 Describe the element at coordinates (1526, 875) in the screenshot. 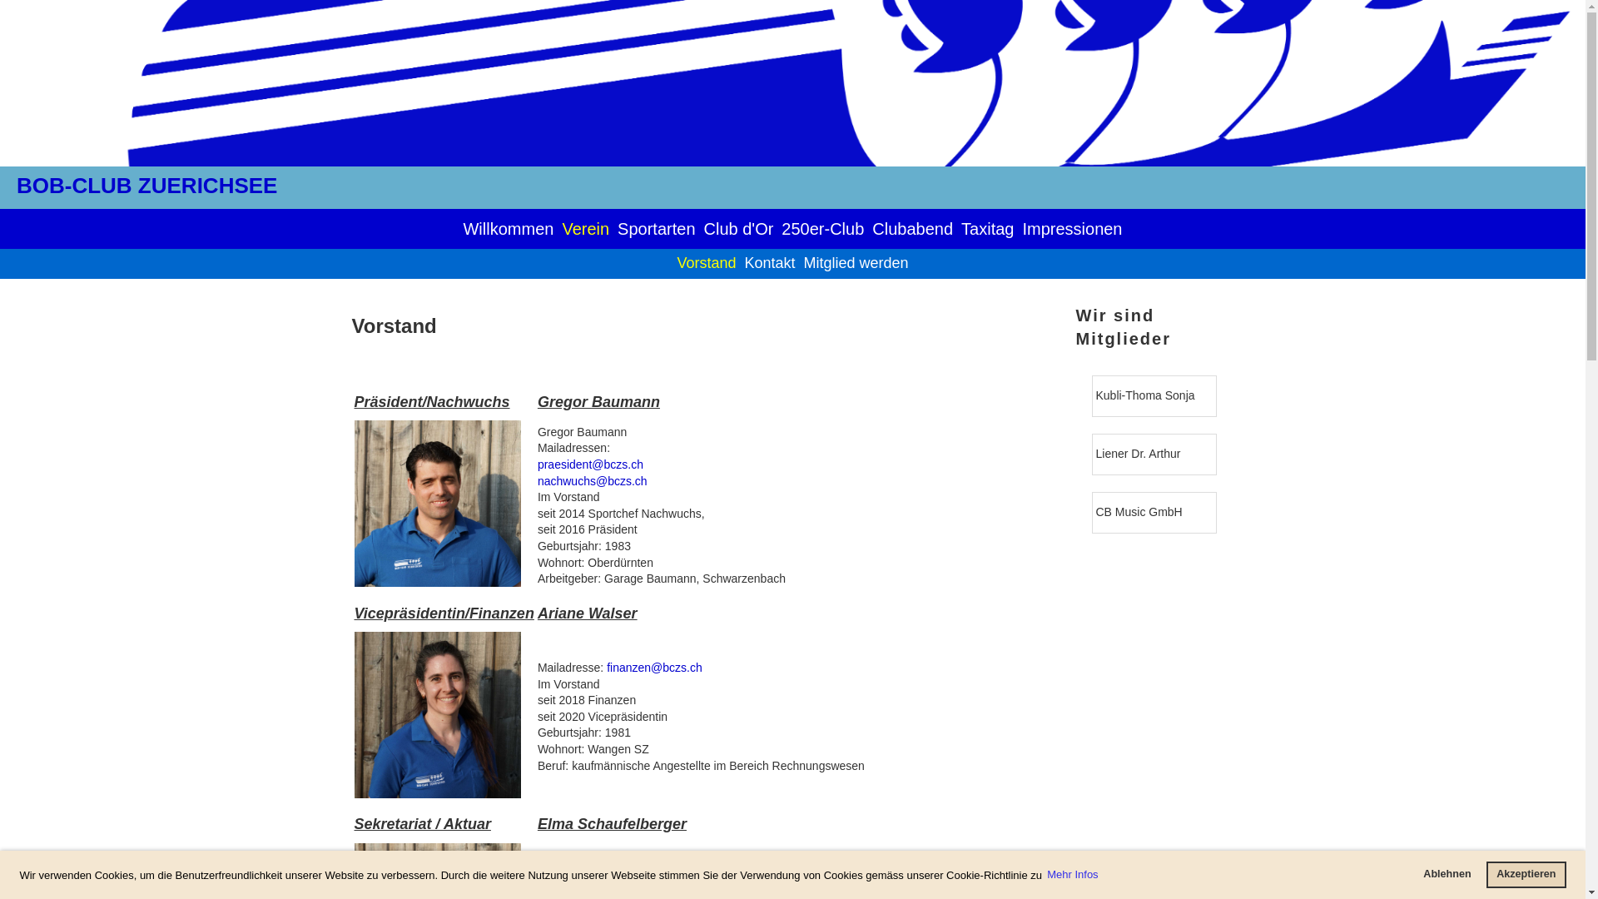

I see `Akzeptieren` at that location.